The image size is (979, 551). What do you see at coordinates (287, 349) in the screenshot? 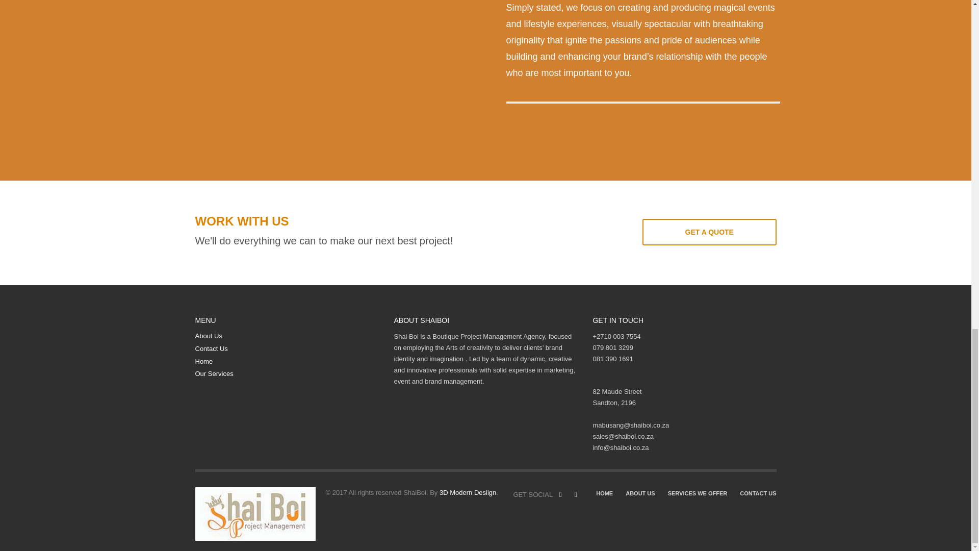
I see `Contact Us` at bounding box center [287, 349].